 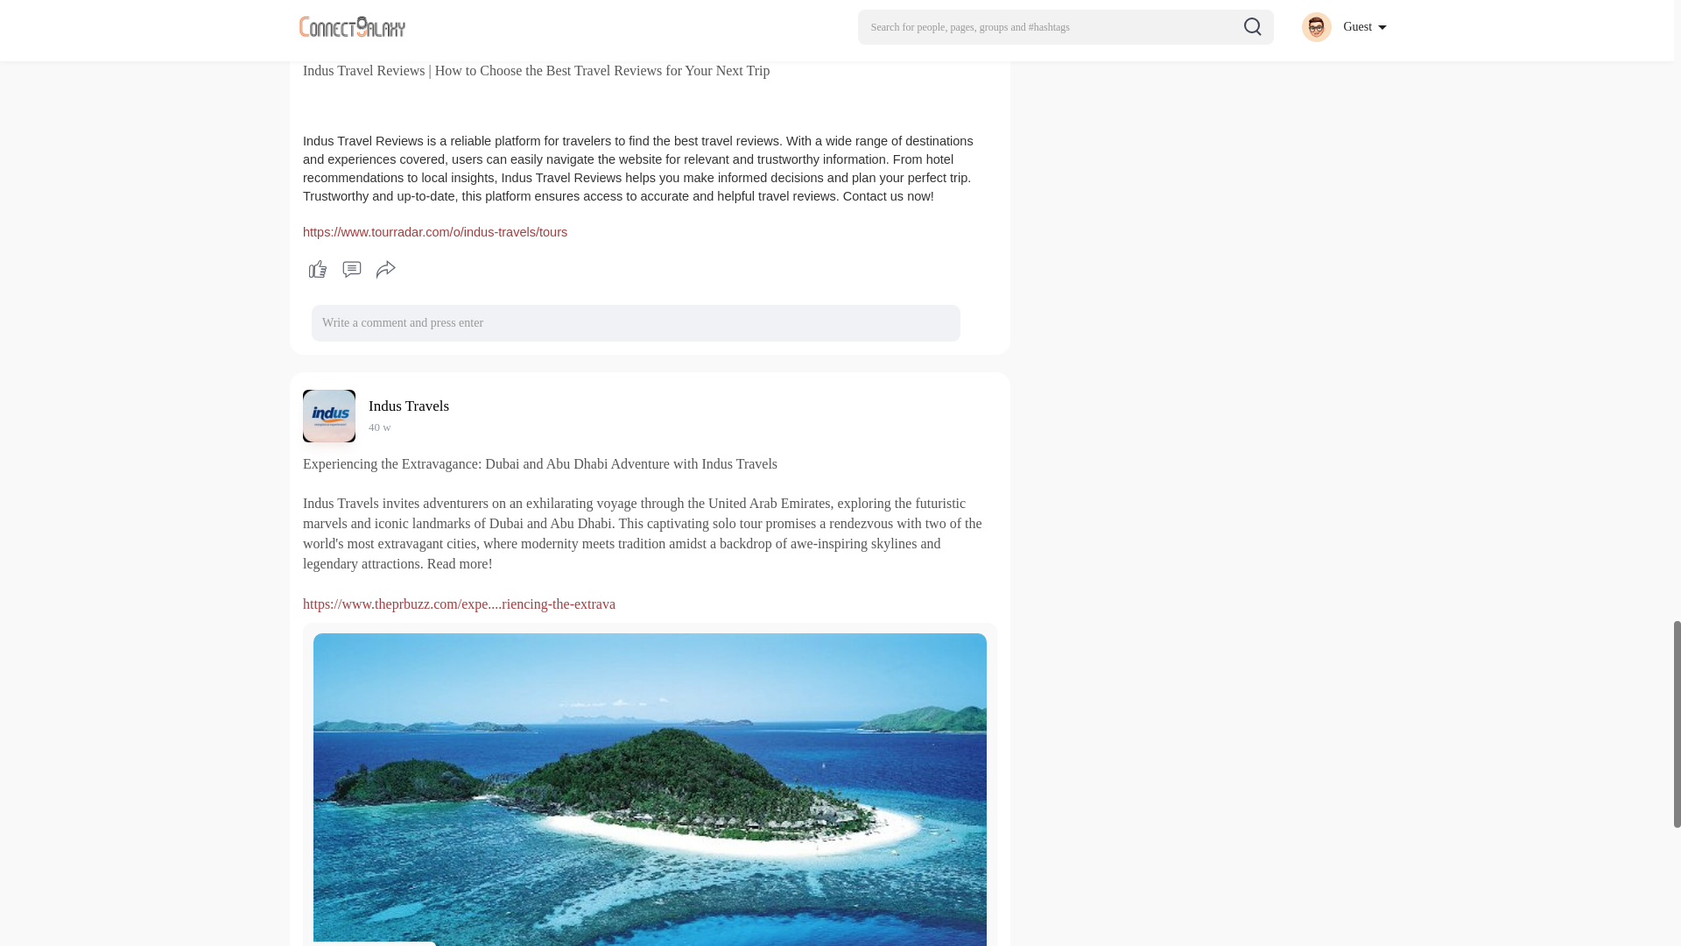 What do you see at coordinates (386, 270) in the screenshot?
I see `Share` at bounding box center [386, 270].